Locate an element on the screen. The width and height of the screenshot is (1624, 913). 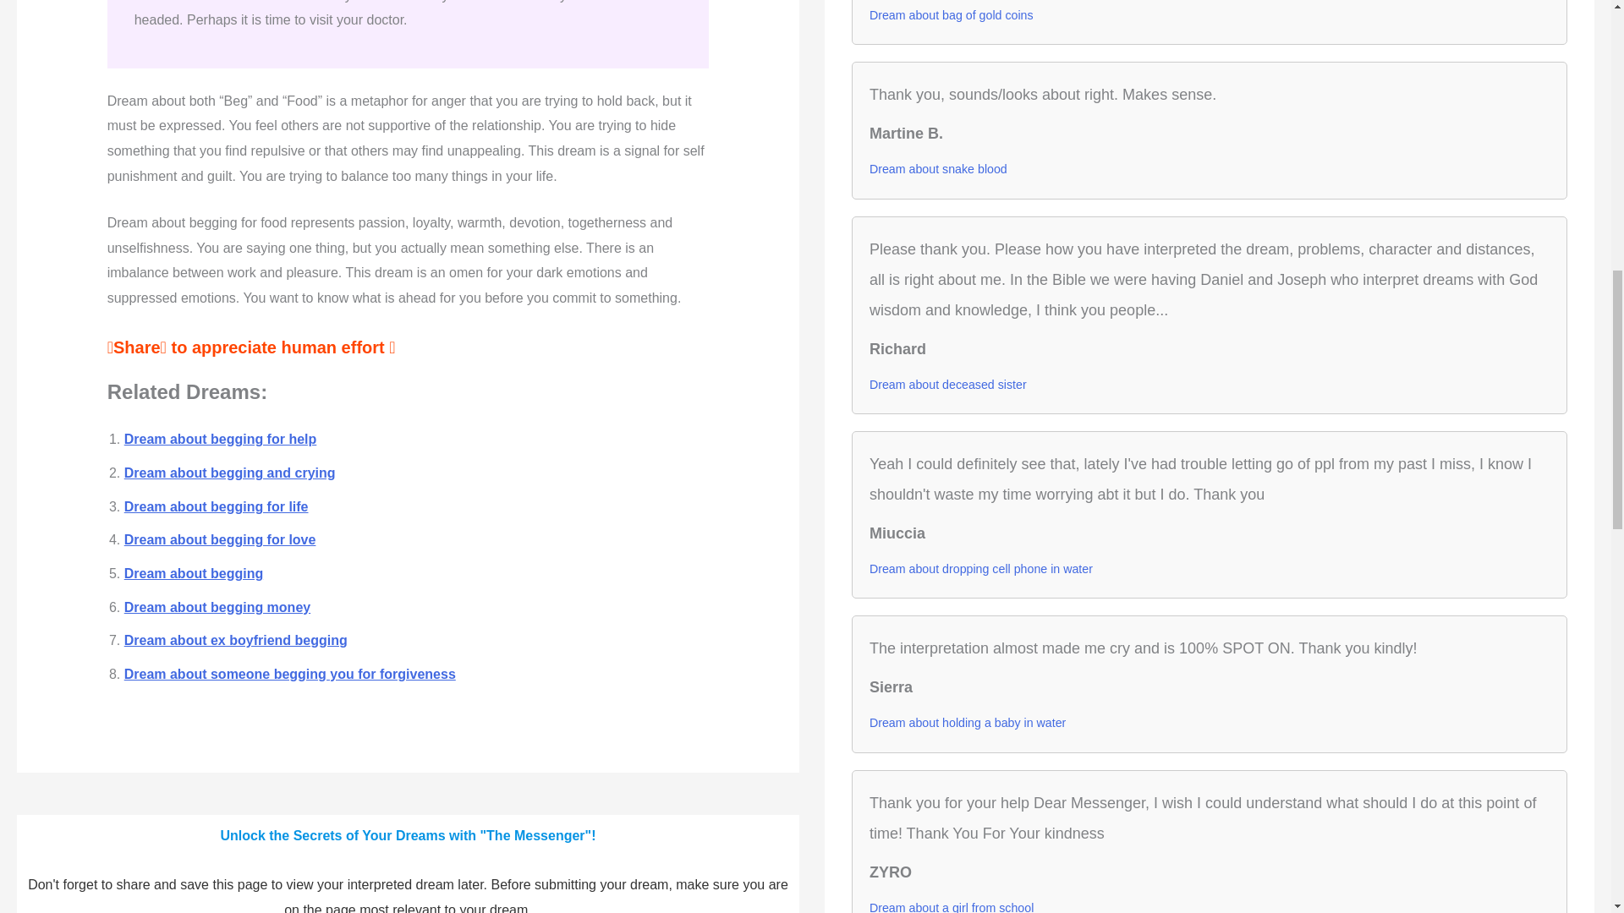
Dream about bag of gold coins is located at coordinates (951, 15).